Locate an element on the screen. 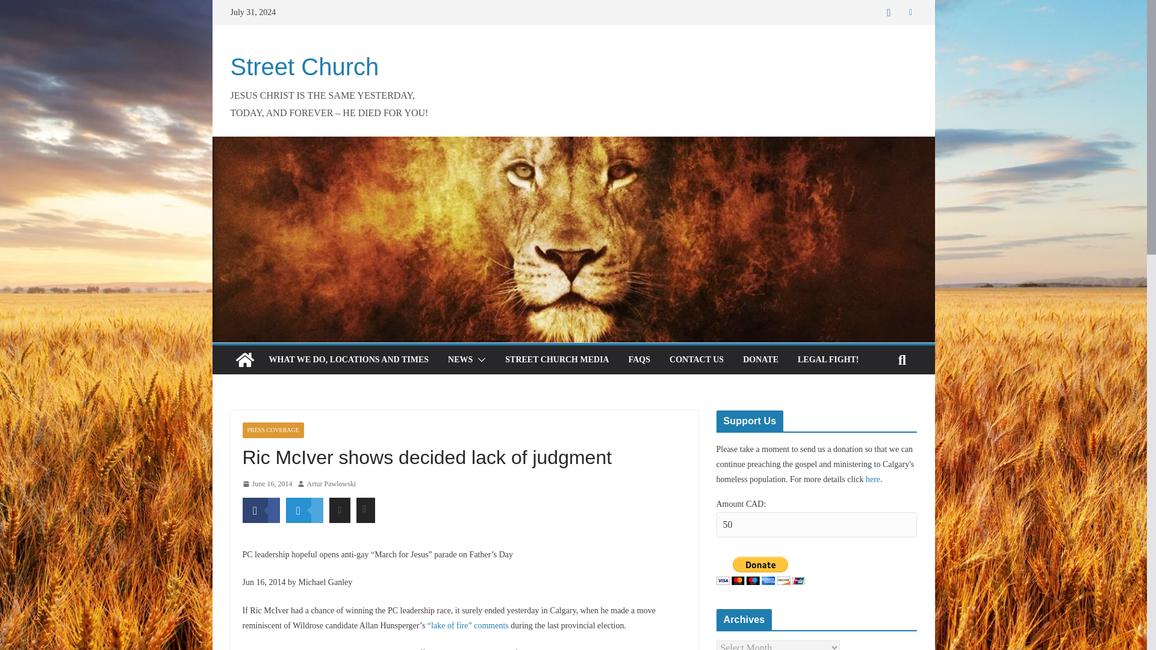 The width and height of the screenshot is (1156, 650). Street Church is located at coordinates (305, 66).